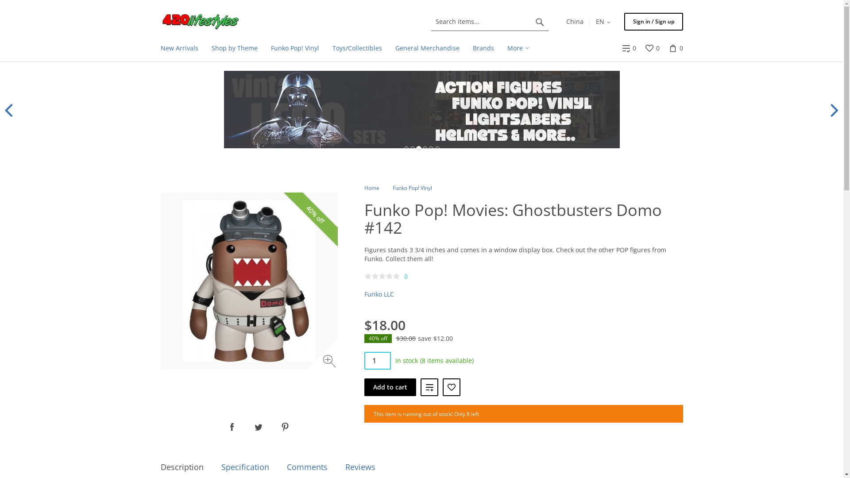  Describe the element at coordinates (652, 48) in the screenshot. I see `0` at that location.